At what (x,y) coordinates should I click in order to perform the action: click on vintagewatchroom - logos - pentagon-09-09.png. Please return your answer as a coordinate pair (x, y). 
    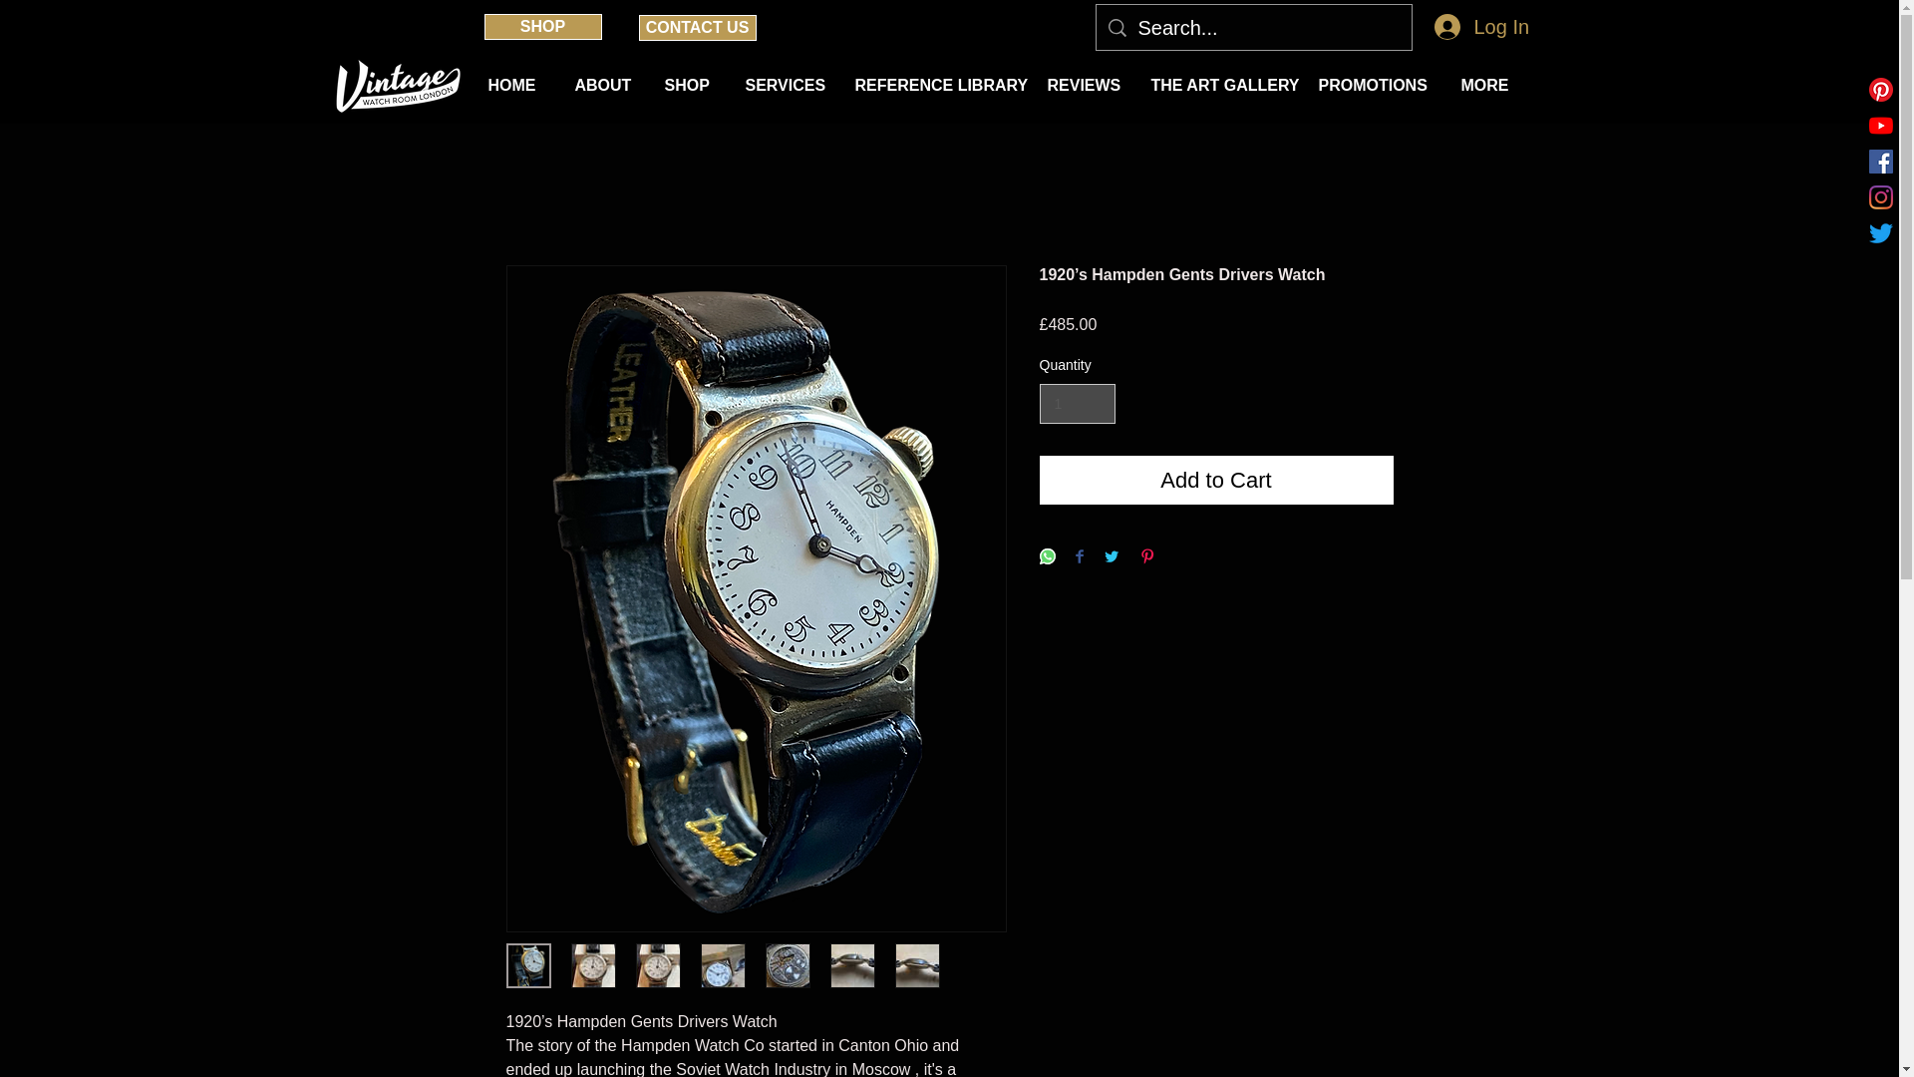
    Looking at the image, I should click on (394, 86).